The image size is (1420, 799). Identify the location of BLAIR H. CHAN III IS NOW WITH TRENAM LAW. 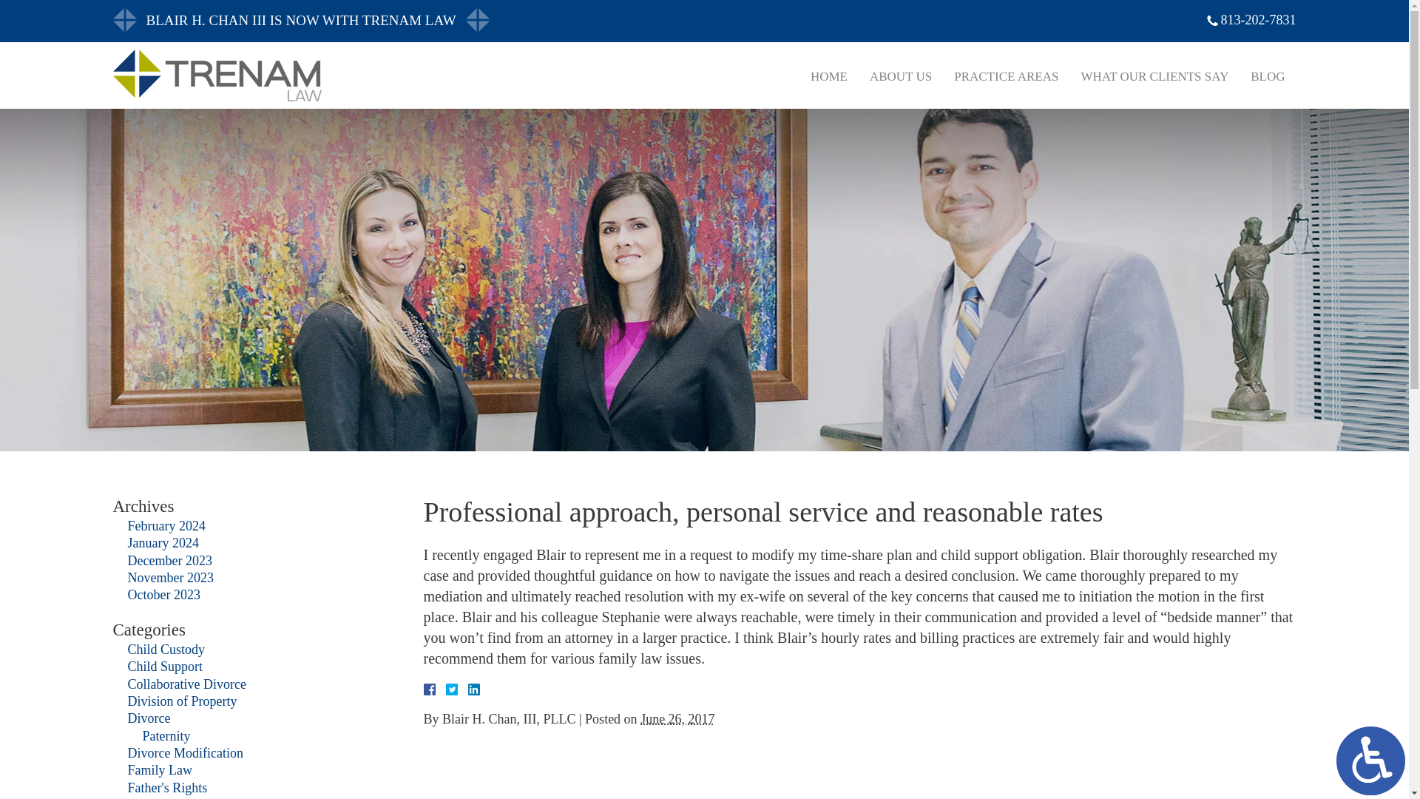
(877, 21).